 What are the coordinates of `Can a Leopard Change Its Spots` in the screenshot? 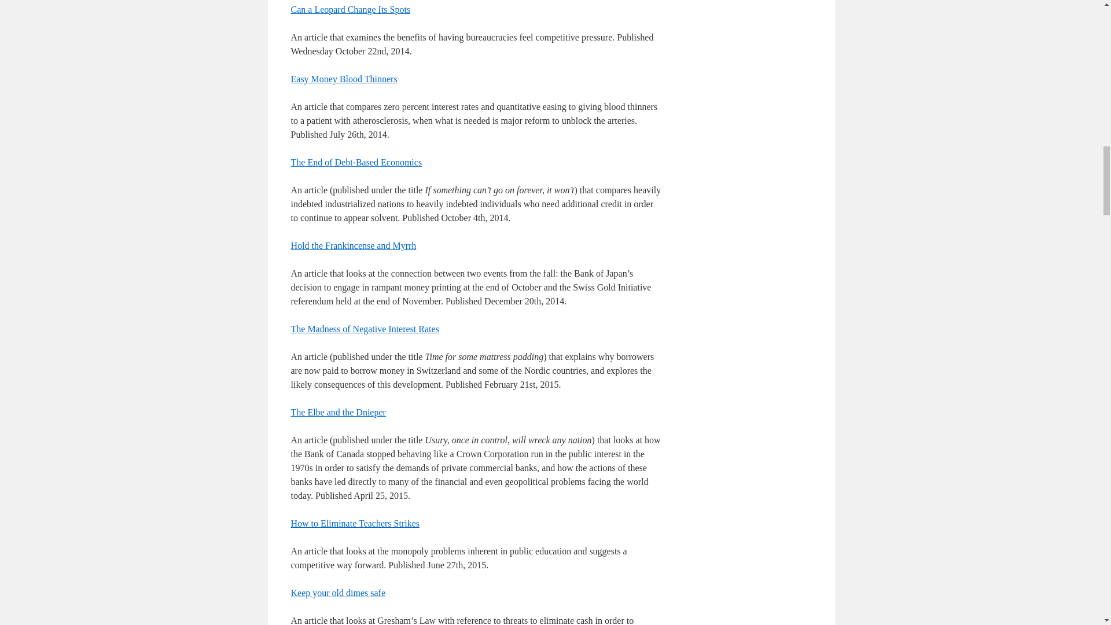 It's located at (350, 9).